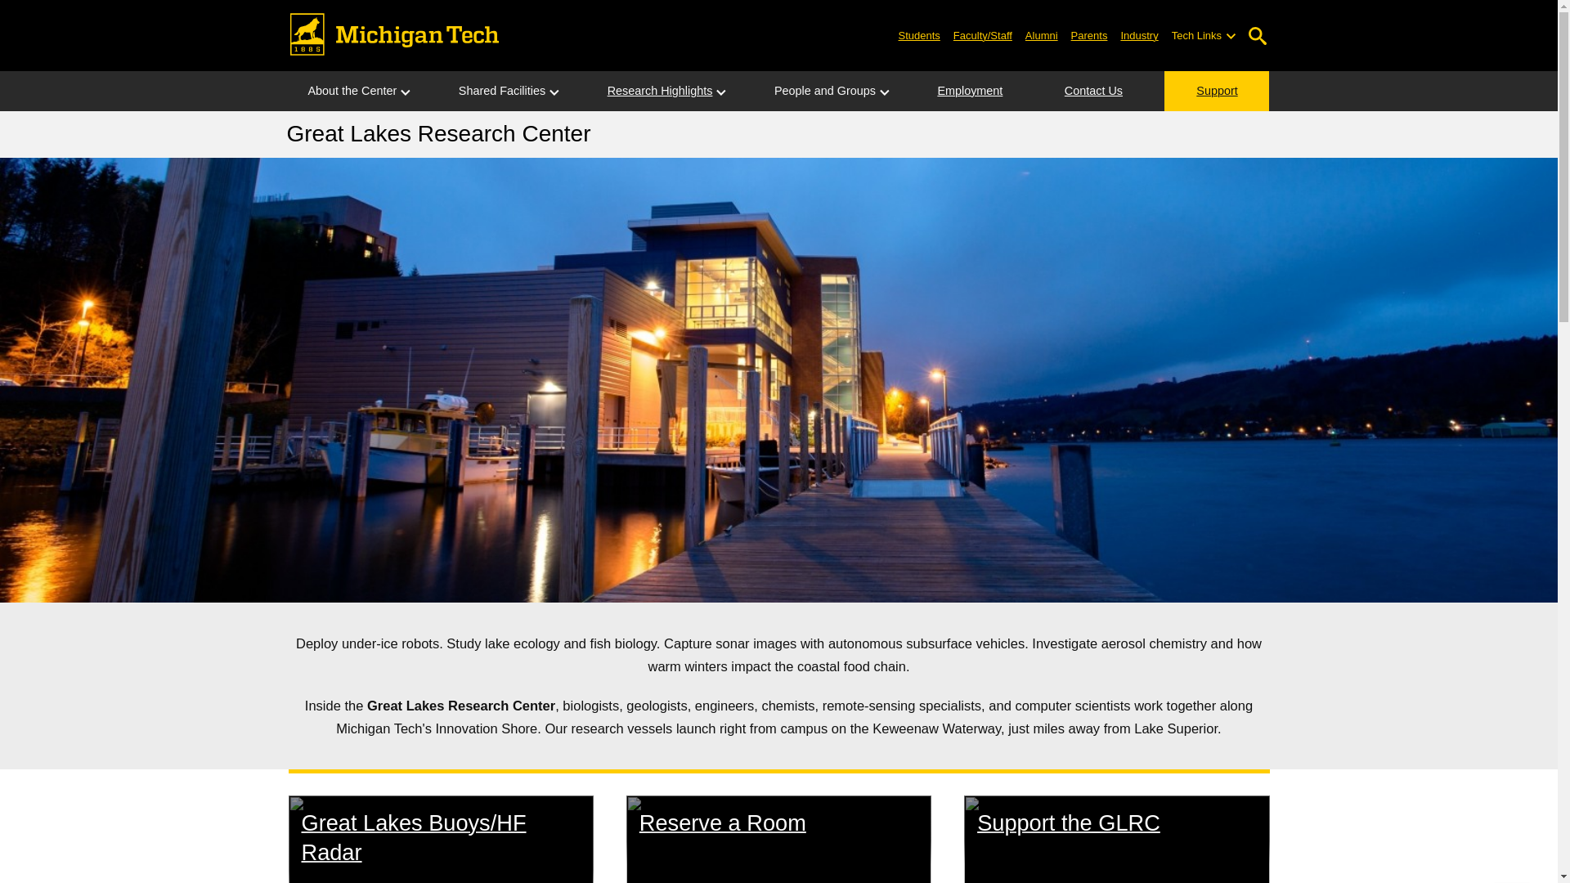  What do you see at coordinates (1258, 36) in the screenshot?
I see `Open Search` at bounding box center [1258, 36].